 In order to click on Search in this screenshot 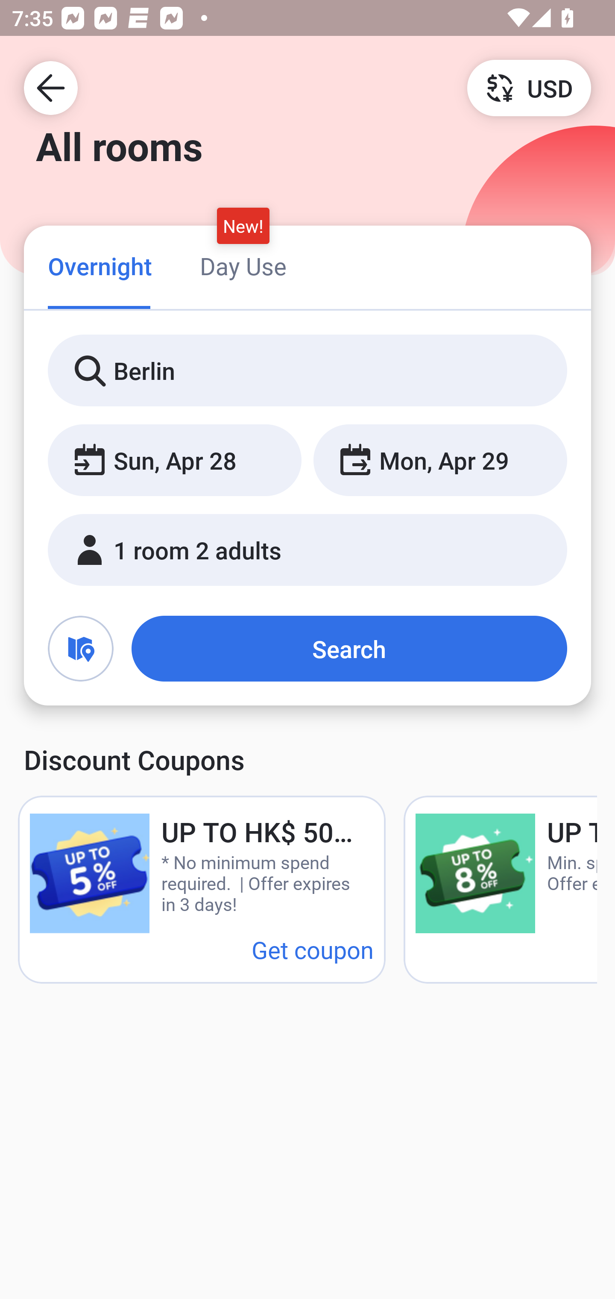, I will do `click(349, 649)`.